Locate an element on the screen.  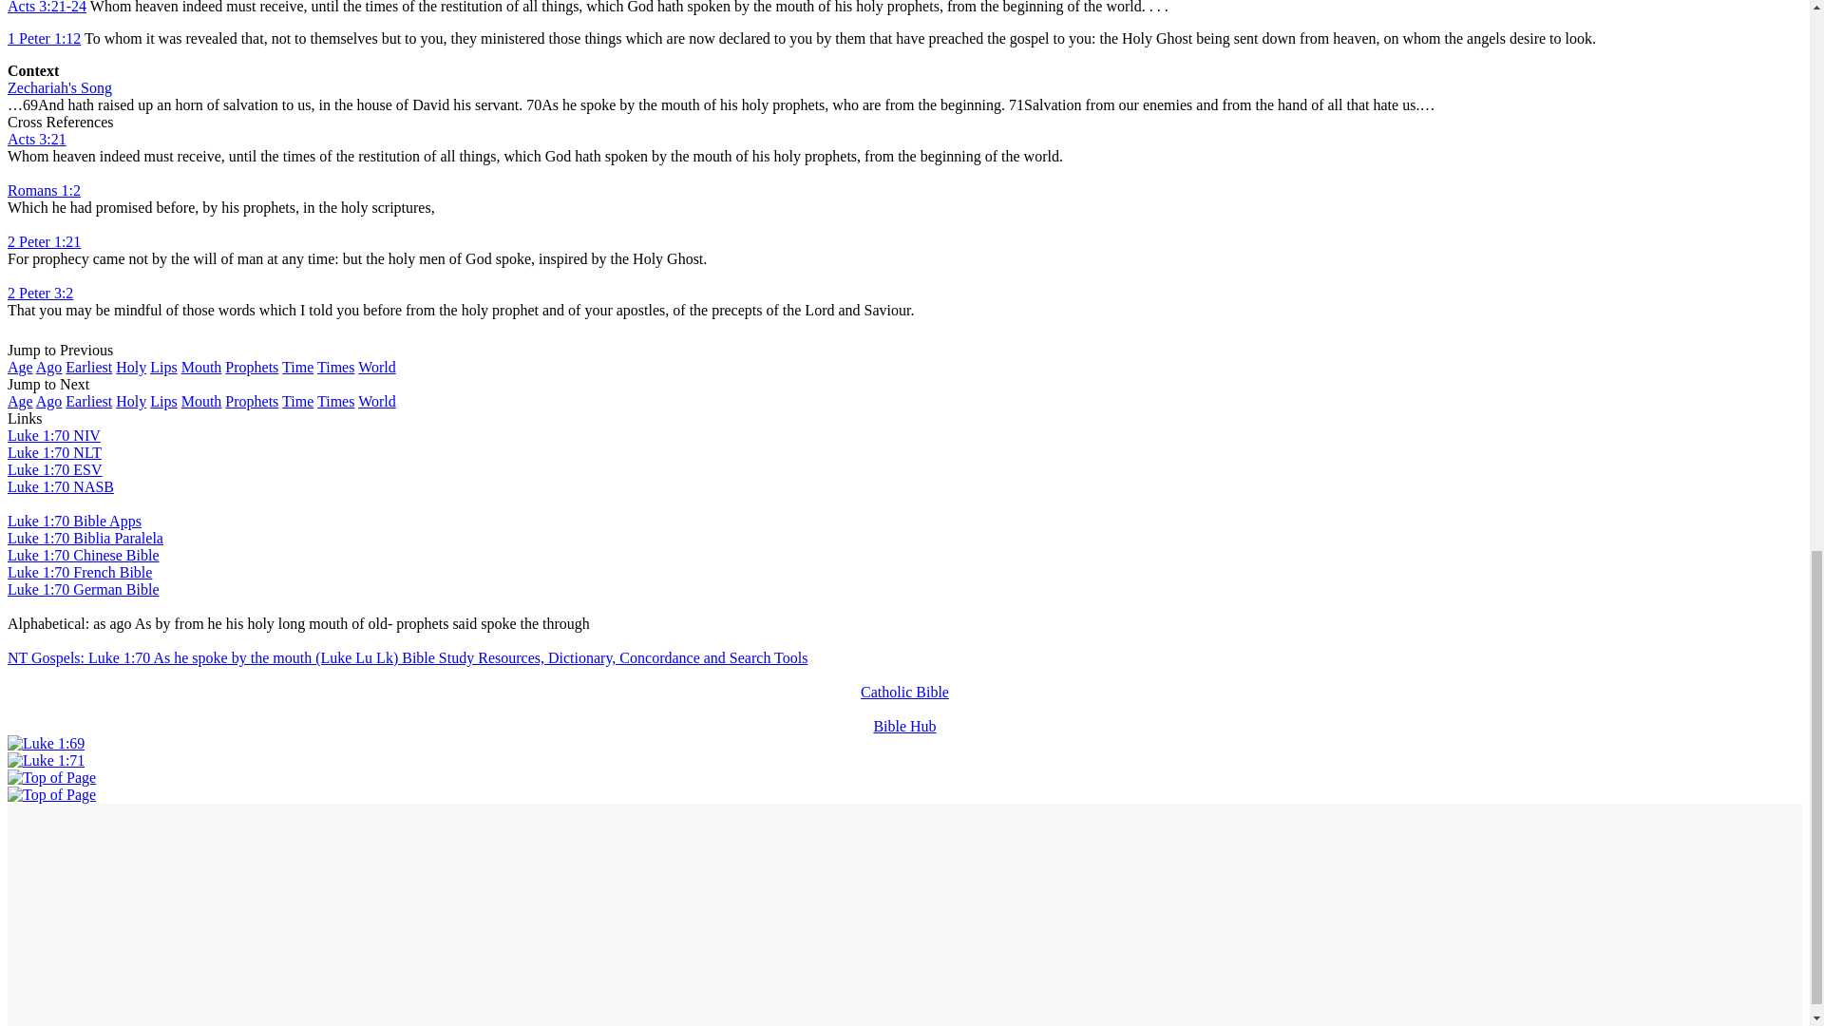
Mouth is located at coordinates (201, 367).